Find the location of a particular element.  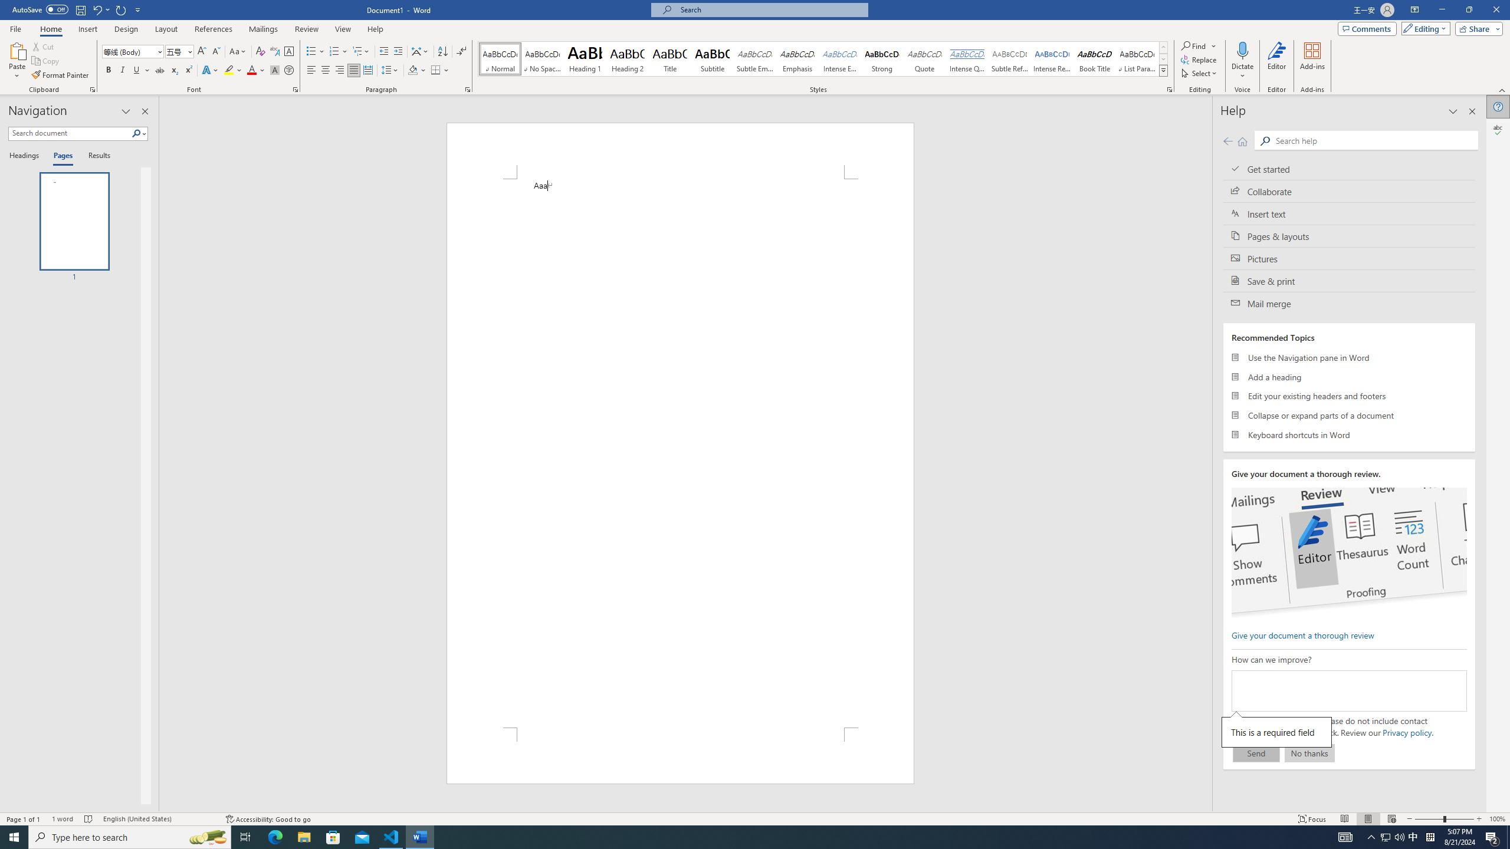

Keyboard shortcuts in Word is located at coordinates (1349, 434).